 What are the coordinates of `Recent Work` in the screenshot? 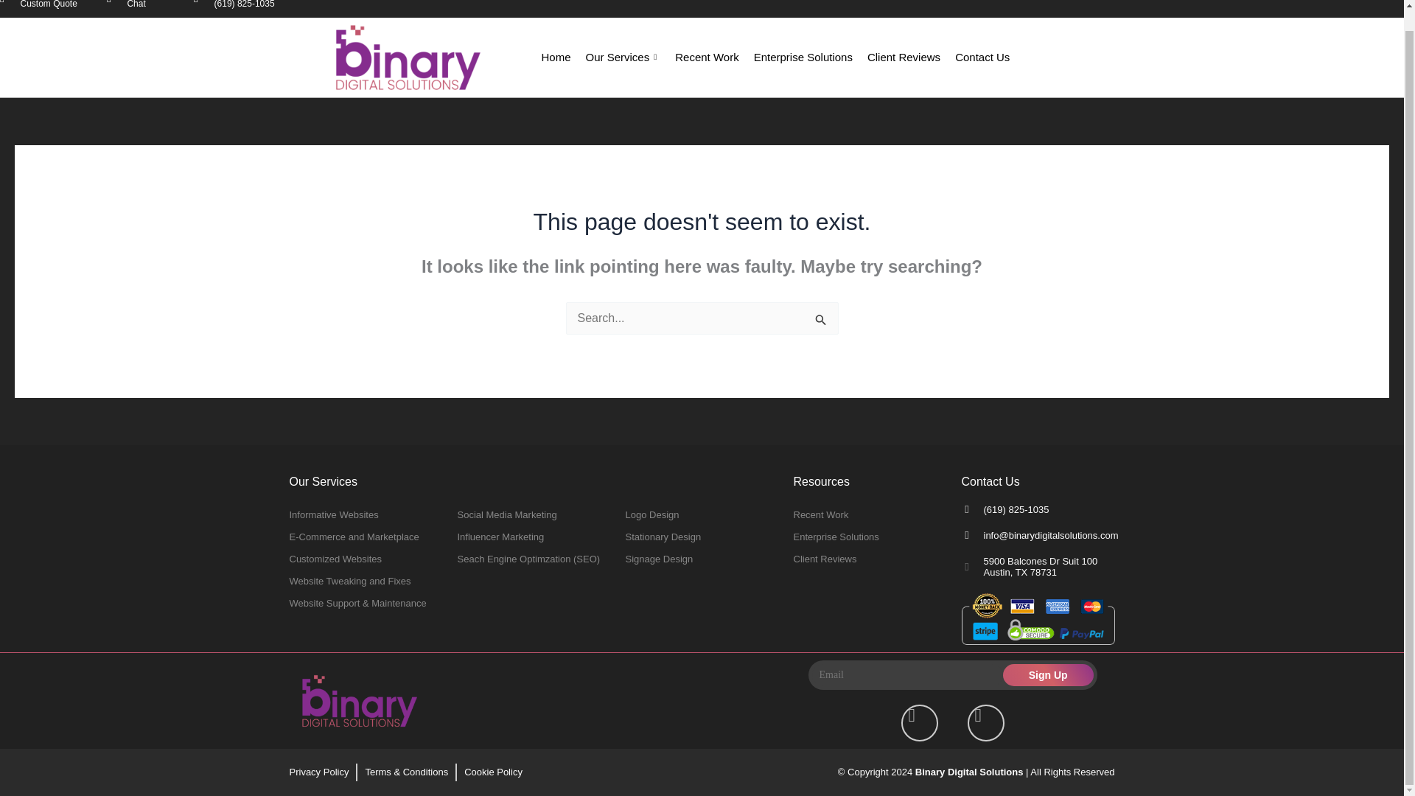 It's located at (365, 559).